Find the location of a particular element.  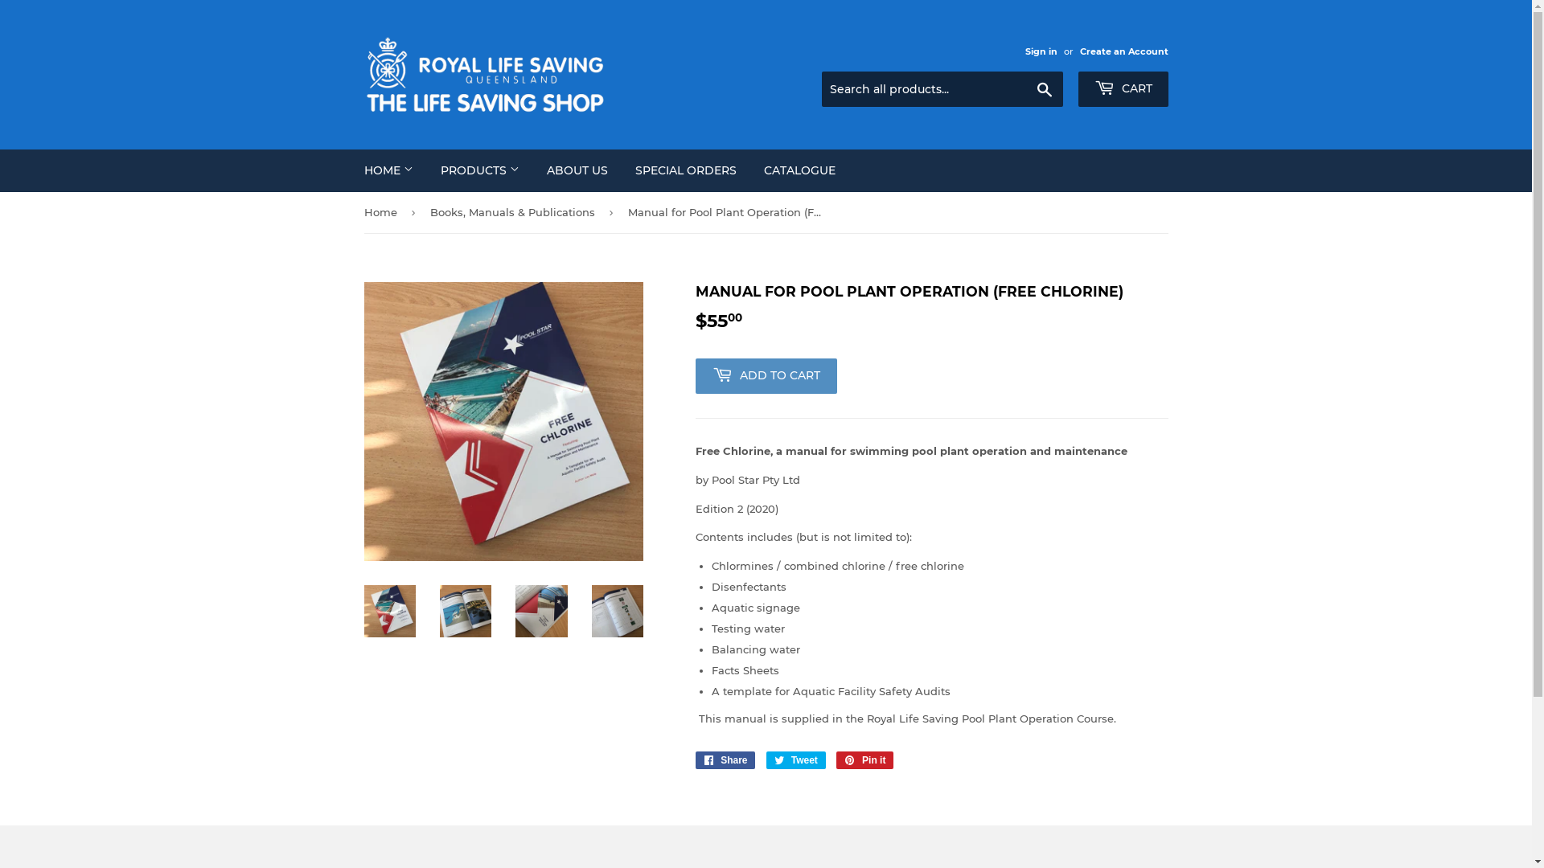

ABOUT US is located at coordinates (577, 170).